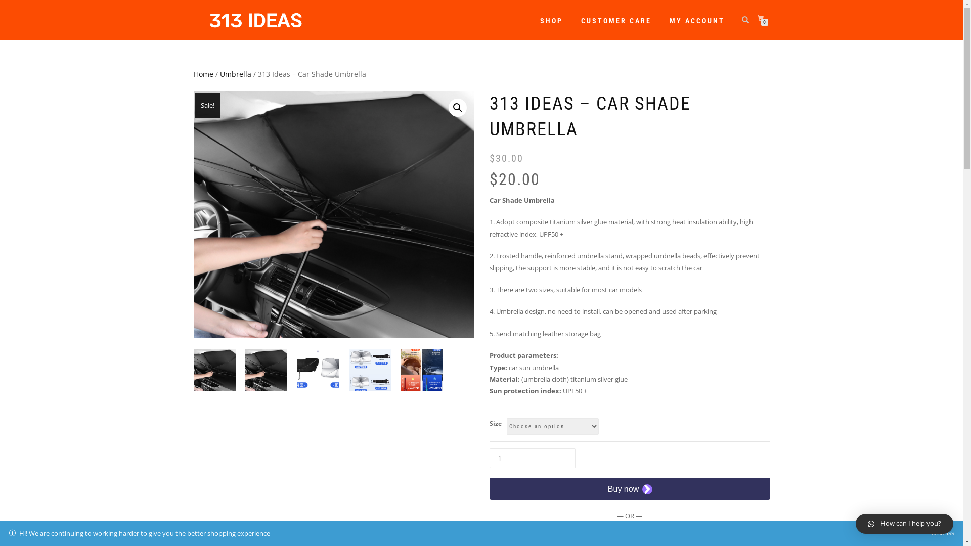 The height and width of the screenshot is (546, 971). What do you see at coordinates (904, 524) in the screenshot?
I see `How can I help you?` at bounding box center [904, 524].